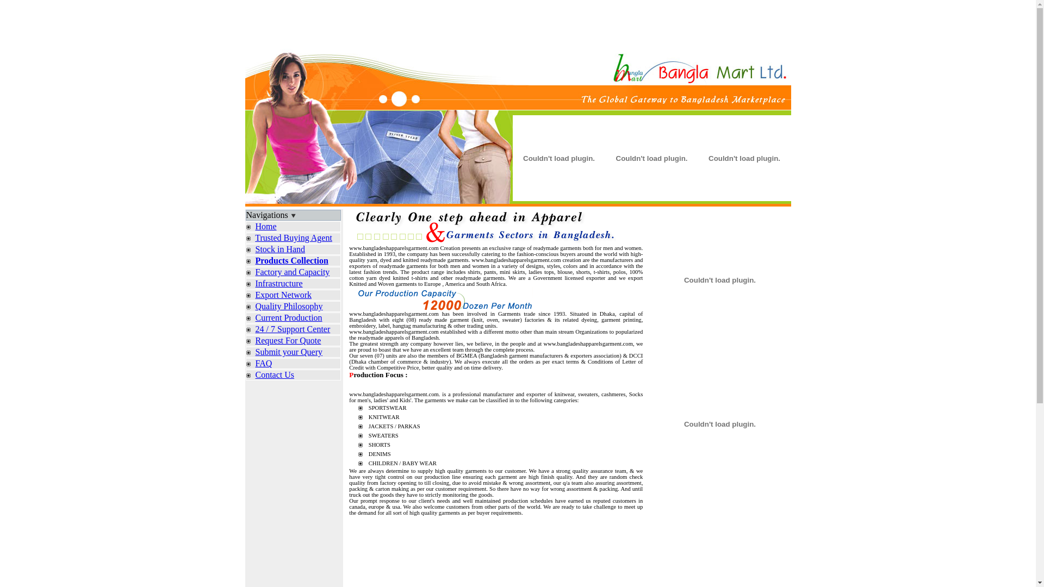 This screenshot has height=587, width=1044. I want to click on Infrastructure, so click(293, 284).